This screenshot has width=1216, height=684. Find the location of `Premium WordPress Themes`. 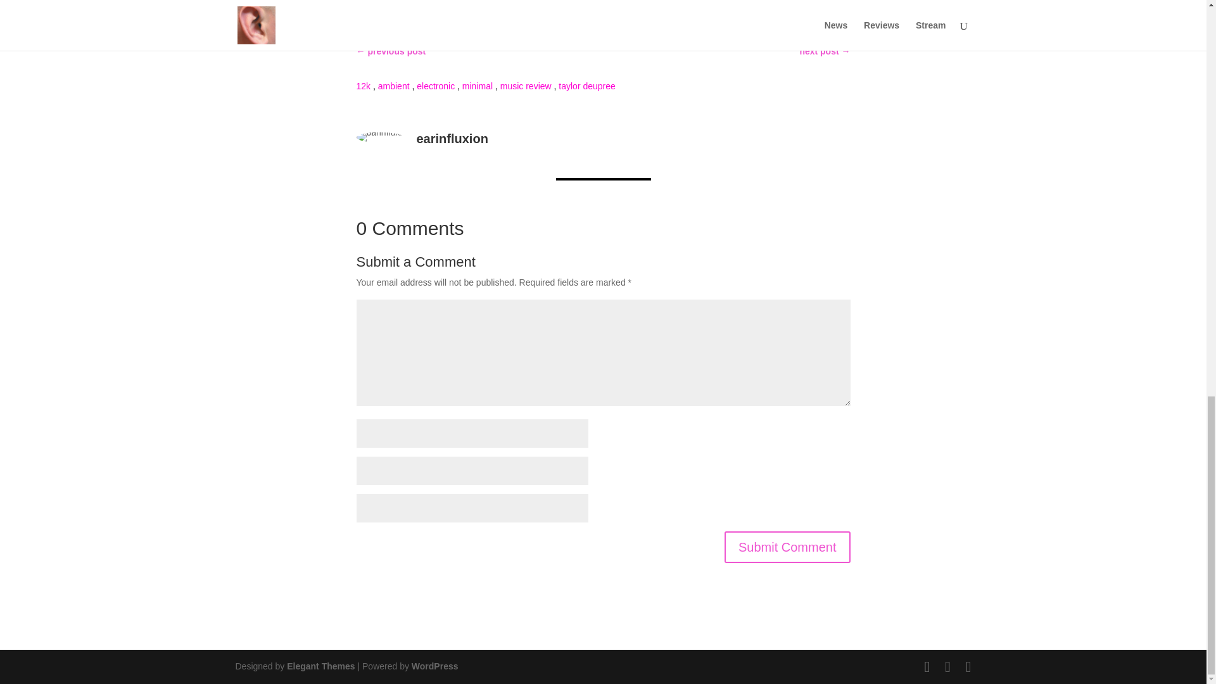

Premium WordPress Themes is located at coordinates (320, 666).